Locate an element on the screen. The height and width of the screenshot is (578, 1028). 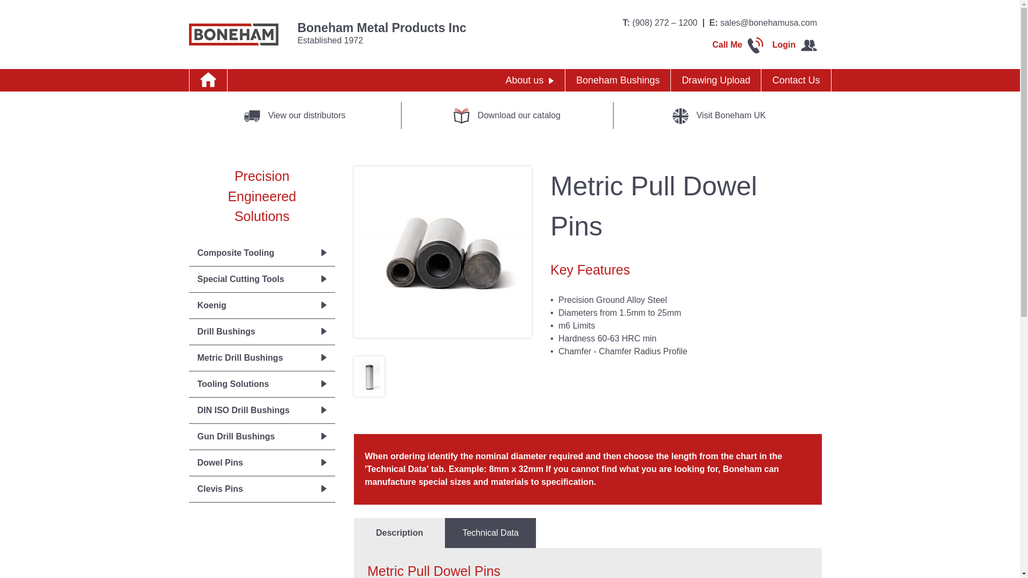
Technical Data is located at coordinates (490, 533).